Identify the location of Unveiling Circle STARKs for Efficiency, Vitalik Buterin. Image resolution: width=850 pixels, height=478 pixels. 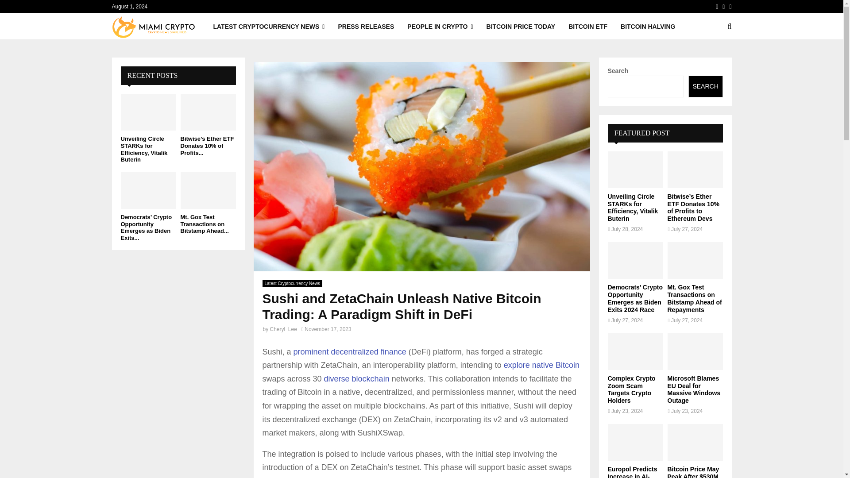
(148, 112).